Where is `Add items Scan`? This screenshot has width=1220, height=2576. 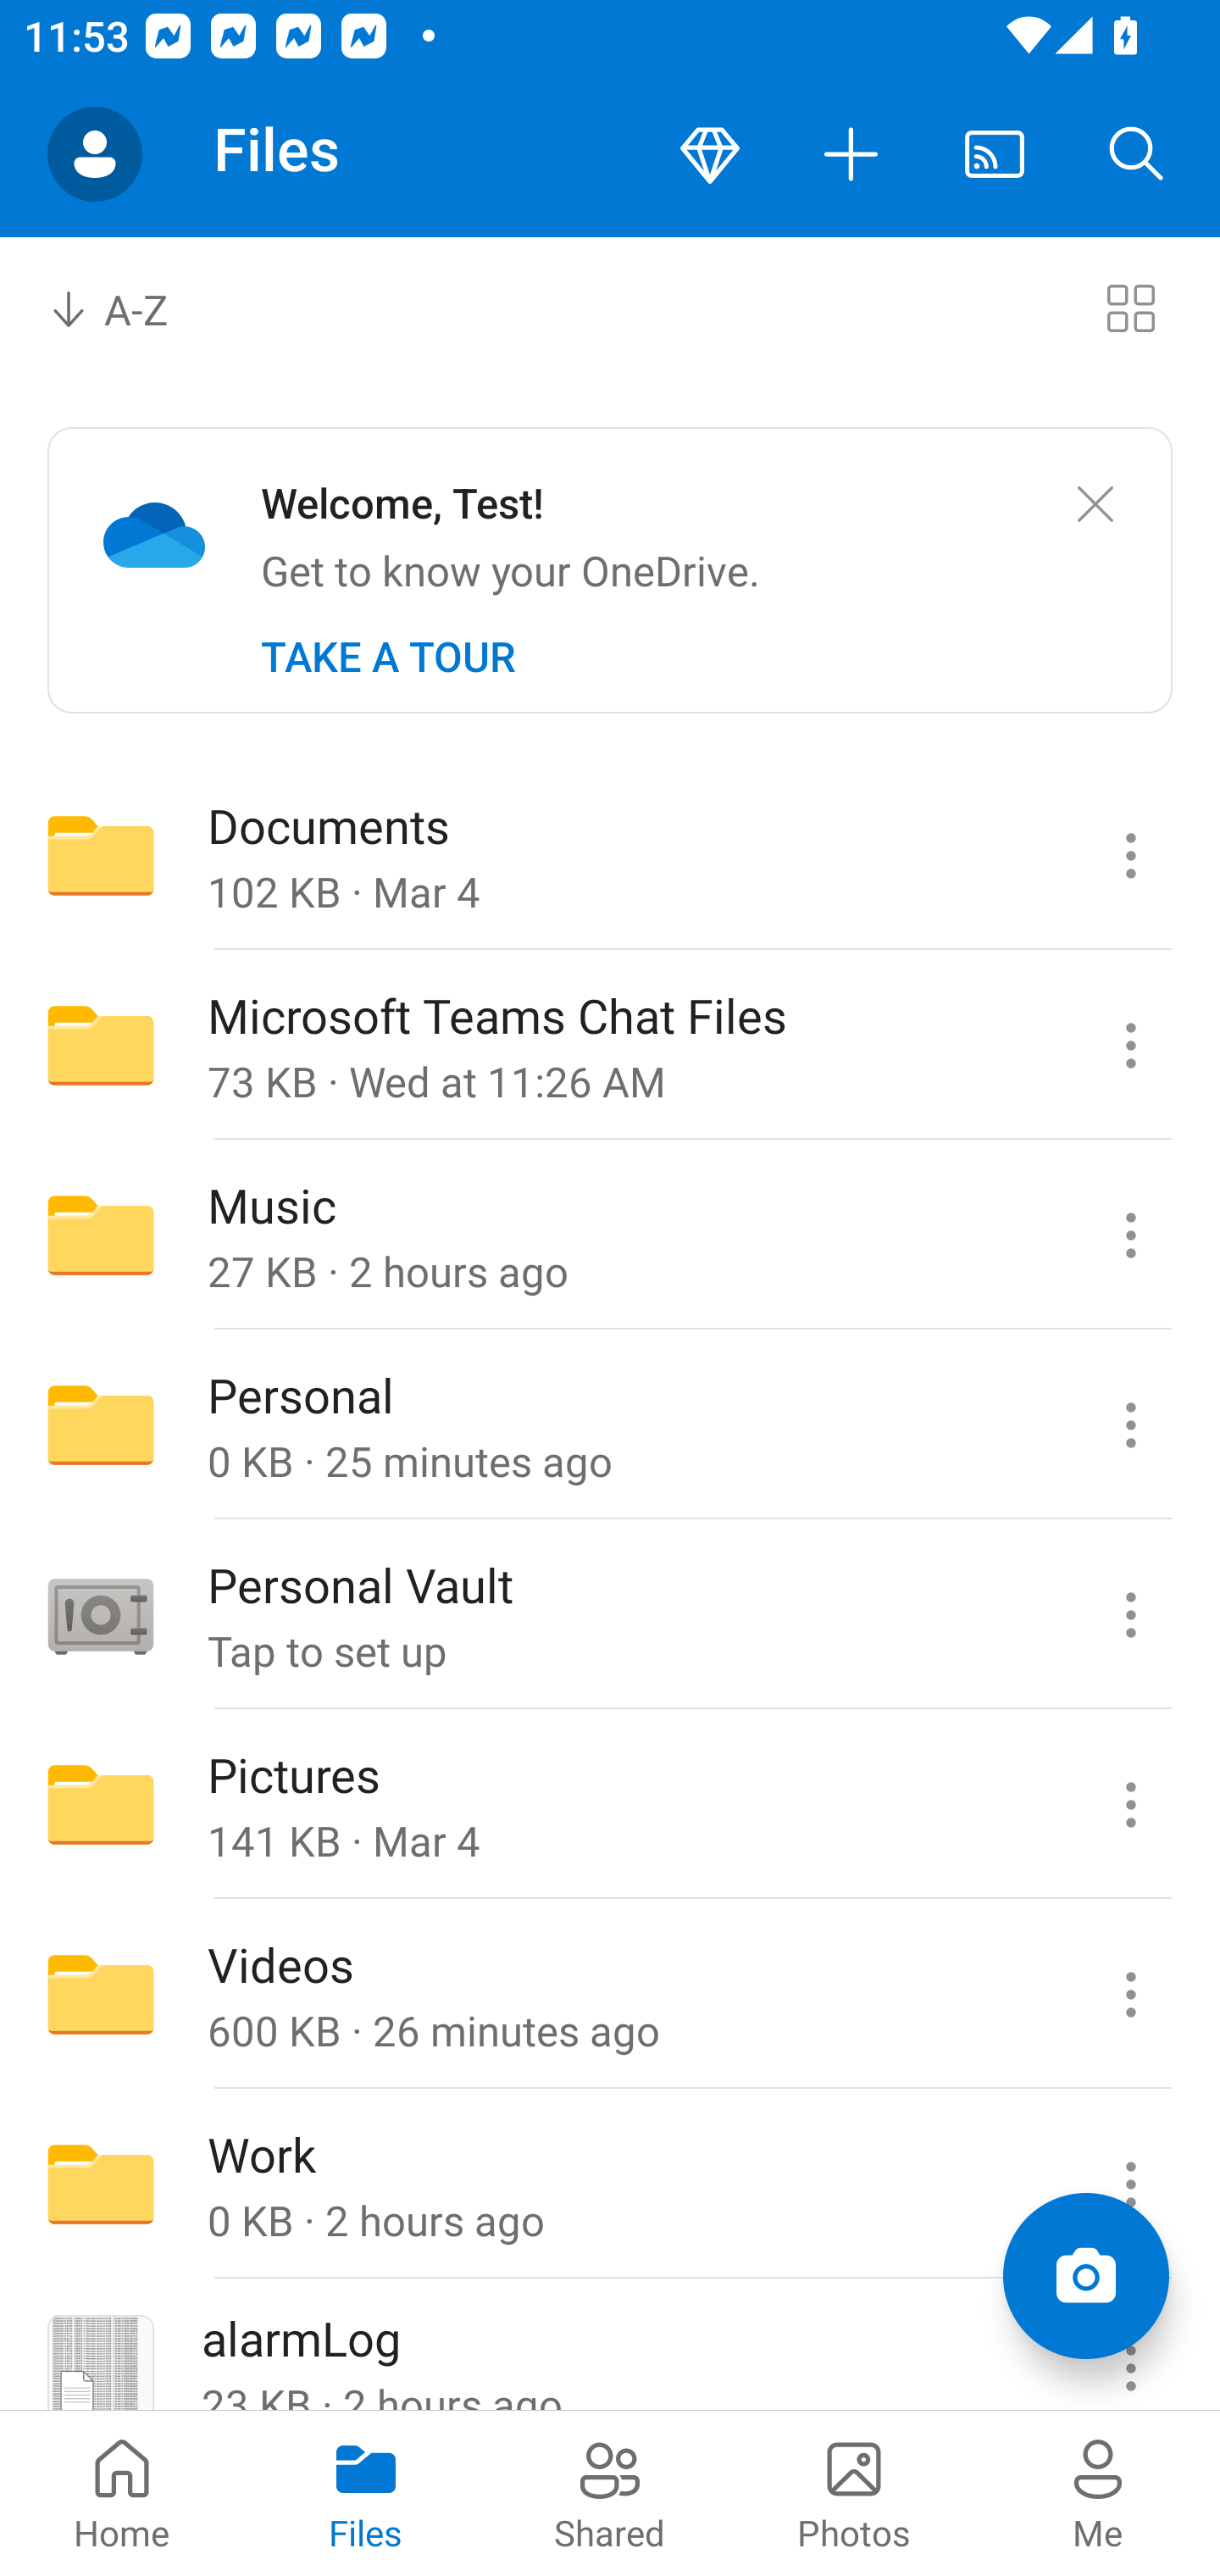
Add items Scan is located at coordinates (1085, 2276).